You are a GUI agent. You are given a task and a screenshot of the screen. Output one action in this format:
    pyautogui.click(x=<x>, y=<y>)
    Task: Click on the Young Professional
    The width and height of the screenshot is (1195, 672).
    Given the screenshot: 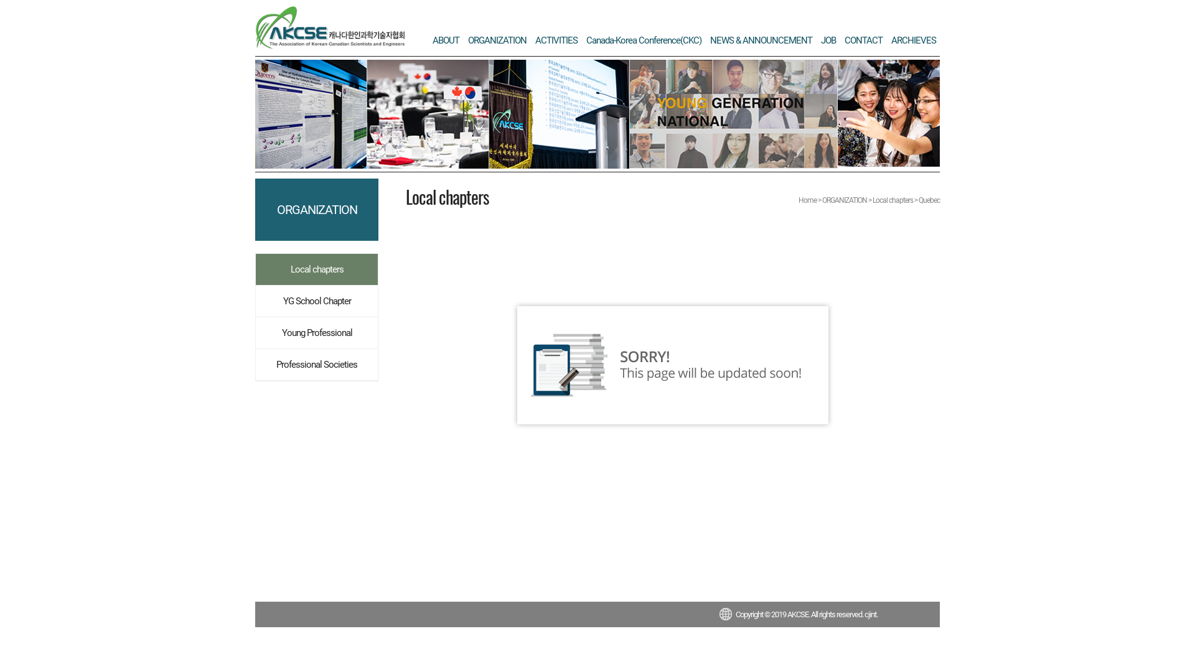 What is the action you would take?
    pyautogui.click(x=317, y=333)
    